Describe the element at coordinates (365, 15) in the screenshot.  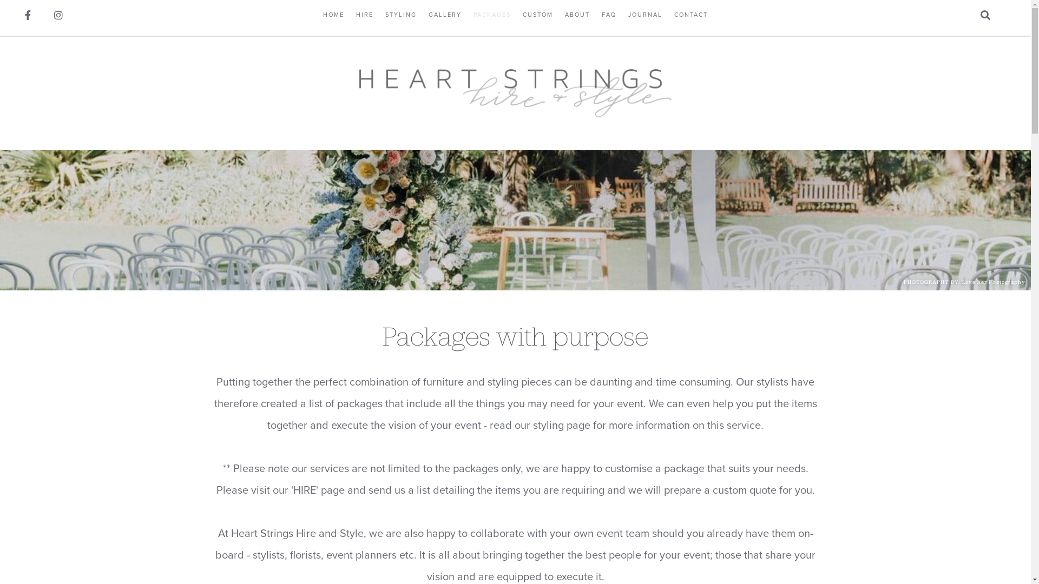
I see `HIRE` at that location.